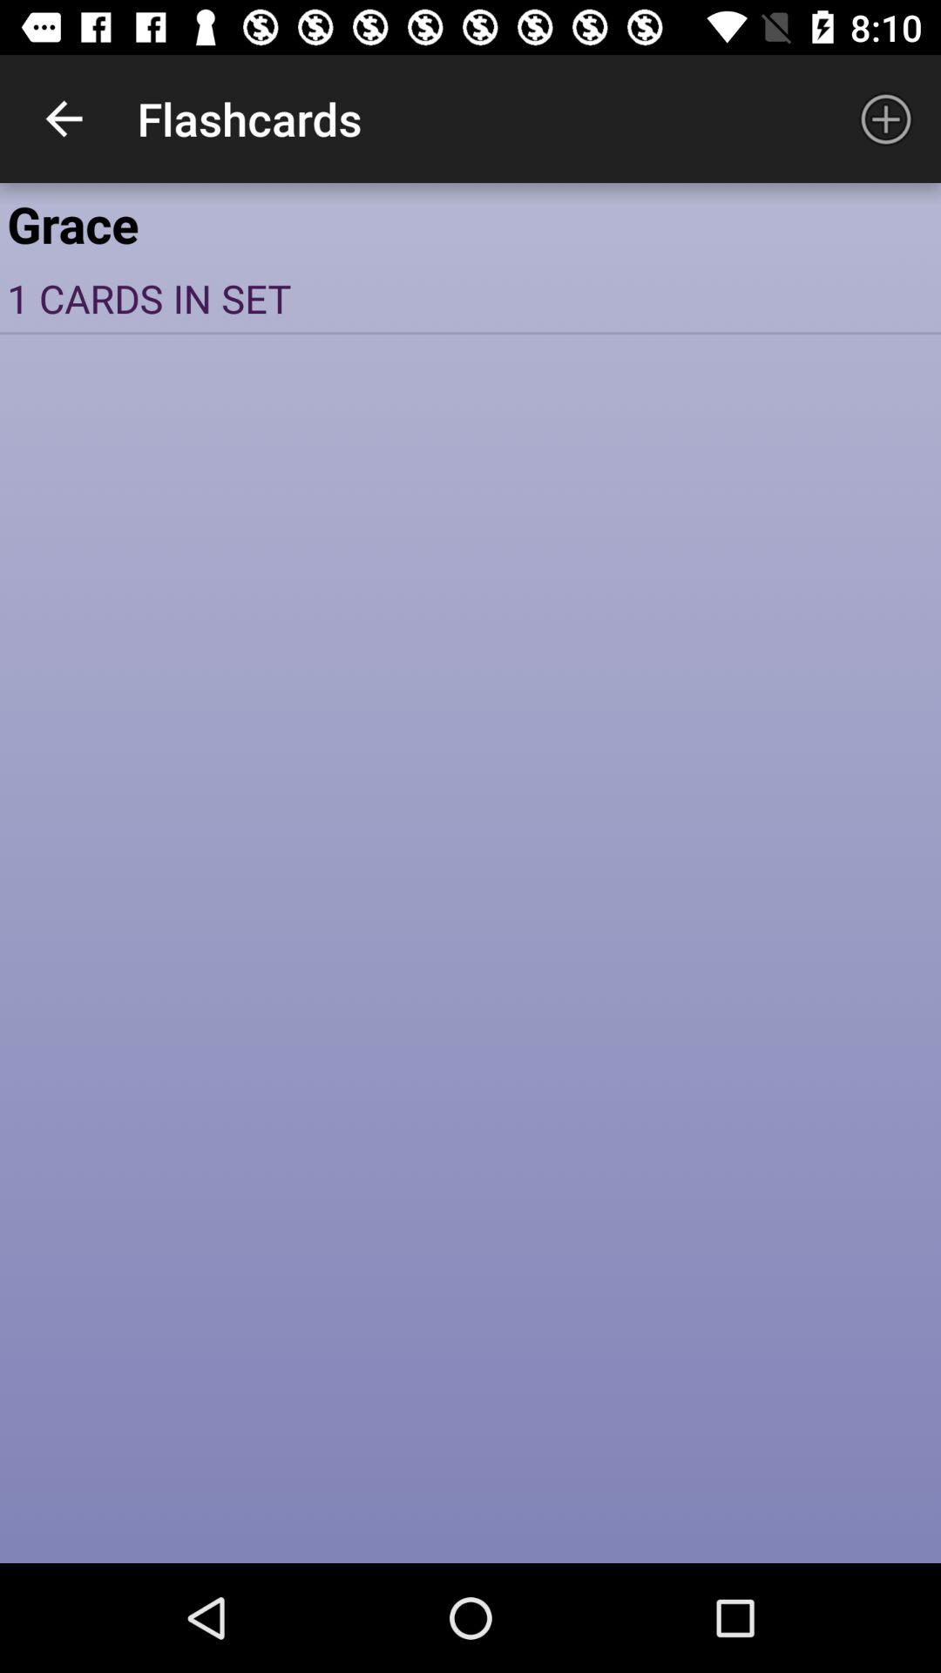  What do you see at coordinates (470, 298) in the screenshot?
I see `launch the 1 cards in item` at bounding box center [470, 298].